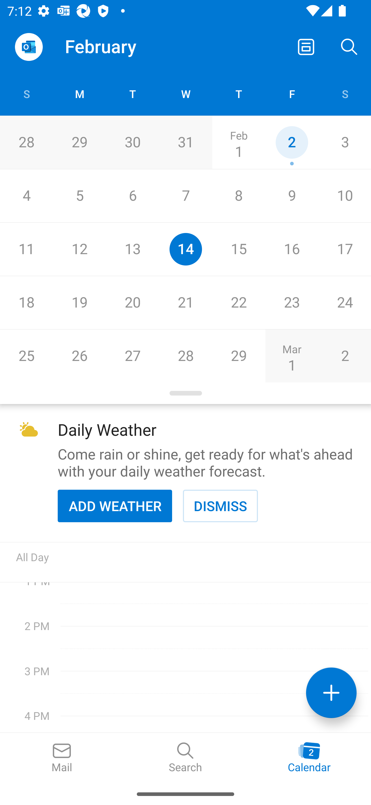  I want to click on 8 Thursday, February 8, so click(239, 196).